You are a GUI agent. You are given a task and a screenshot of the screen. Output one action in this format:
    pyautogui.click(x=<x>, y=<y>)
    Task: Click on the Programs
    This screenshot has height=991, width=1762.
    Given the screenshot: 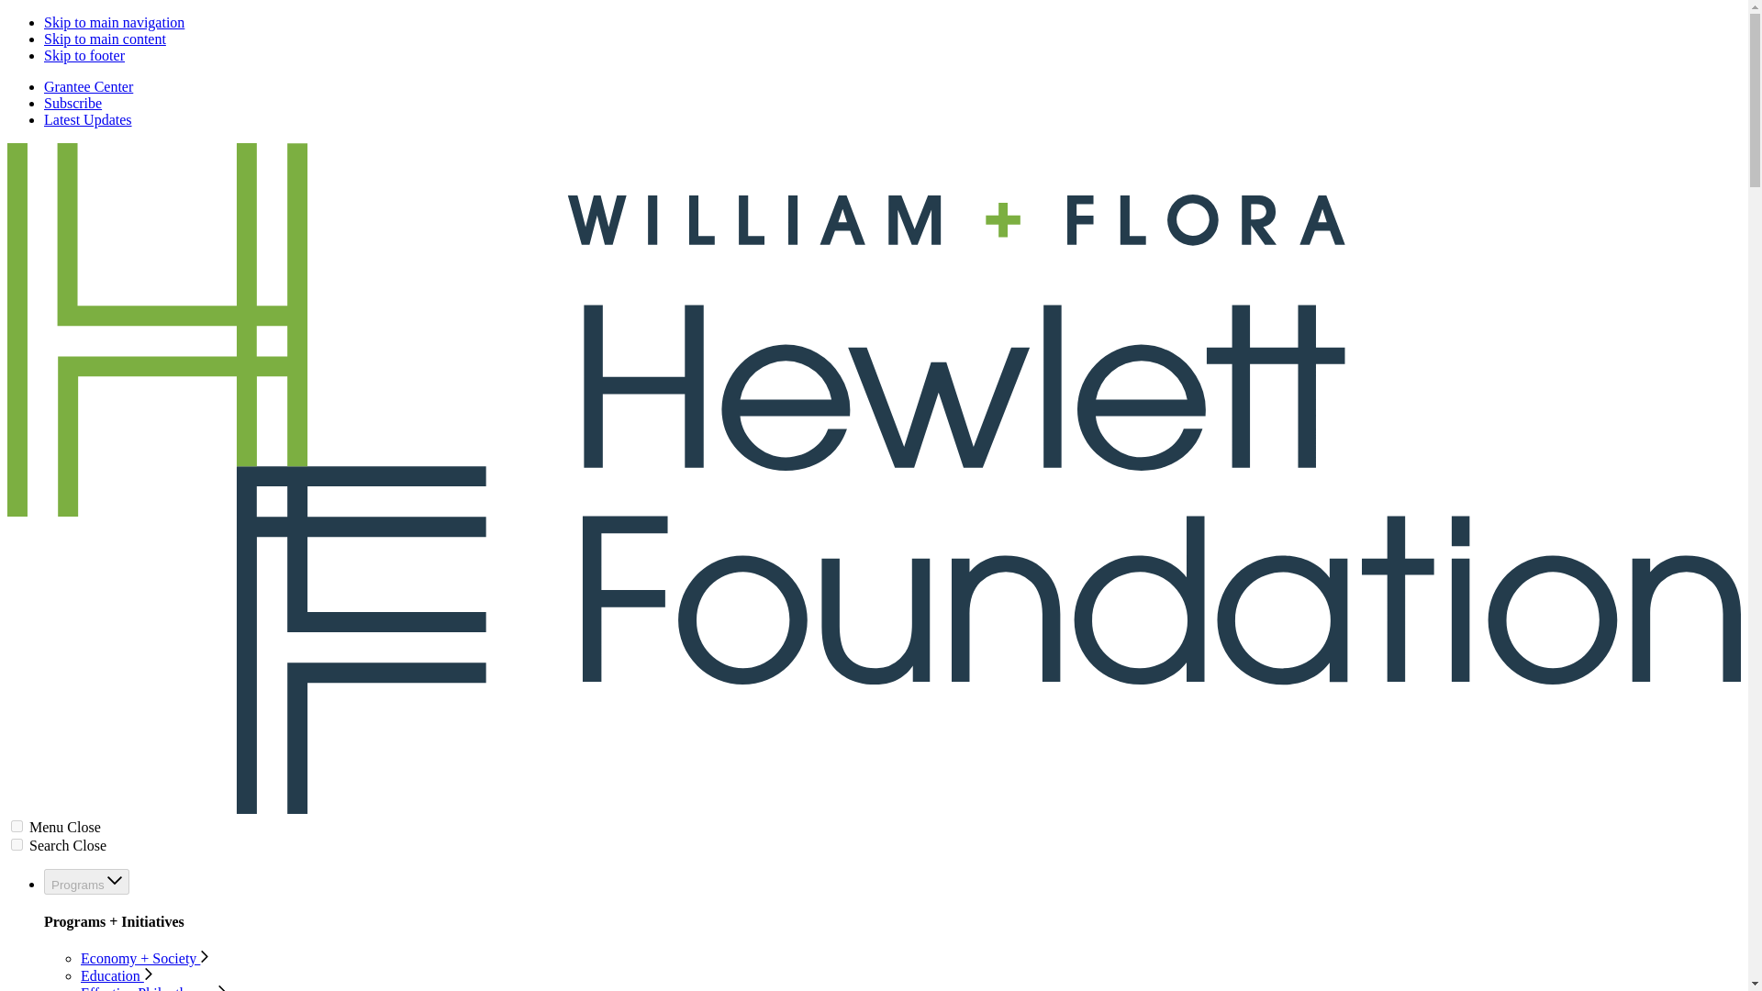 What is the action you would take?
    pyautogui.click(x=86, y=881)
    